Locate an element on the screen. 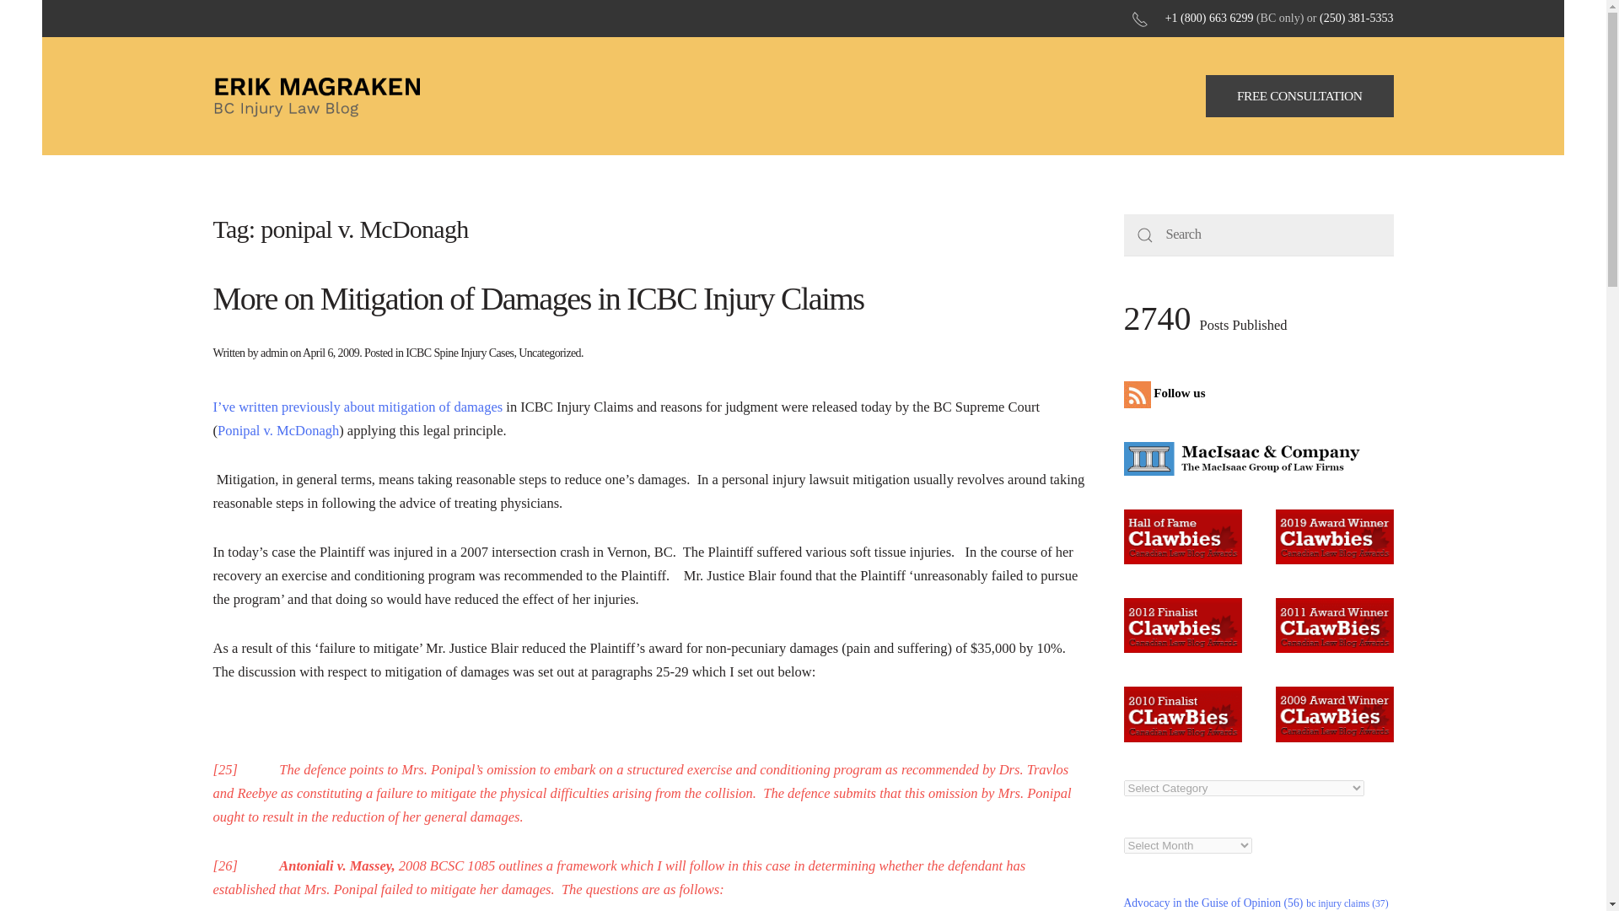 This screenshot has height=911, width=1619. Ponipal v. McDonagh is located at coordinates (277, 430).